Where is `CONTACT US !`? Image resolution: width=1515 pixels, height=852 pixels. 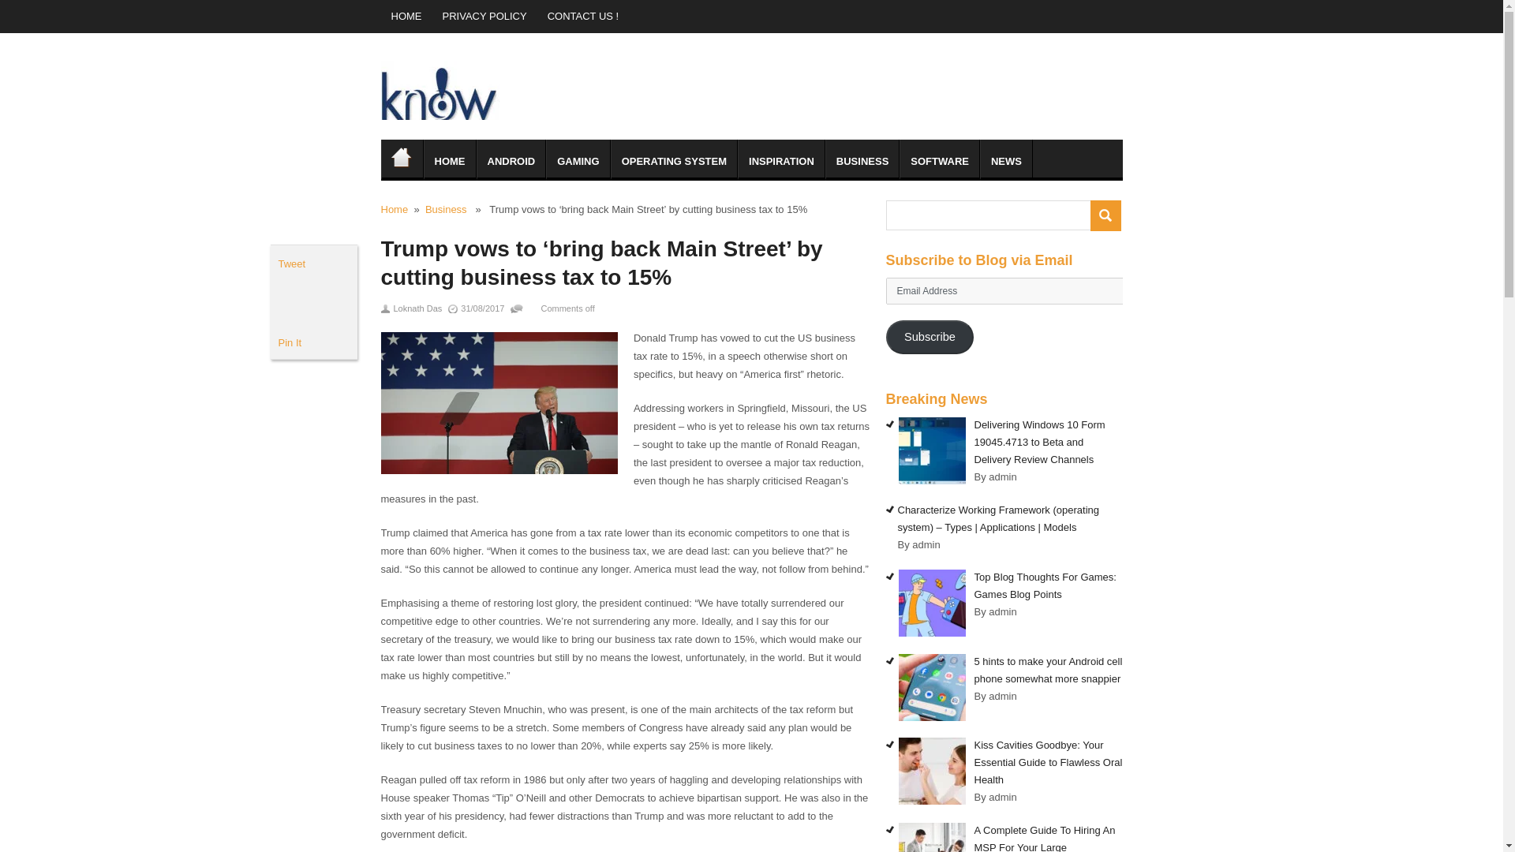 CONTACT US ! is located at coordinates (584, 17).